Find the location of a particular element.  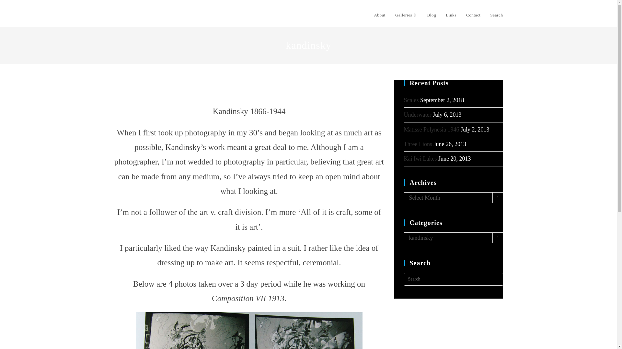

About is located at coordinates (380, 15).